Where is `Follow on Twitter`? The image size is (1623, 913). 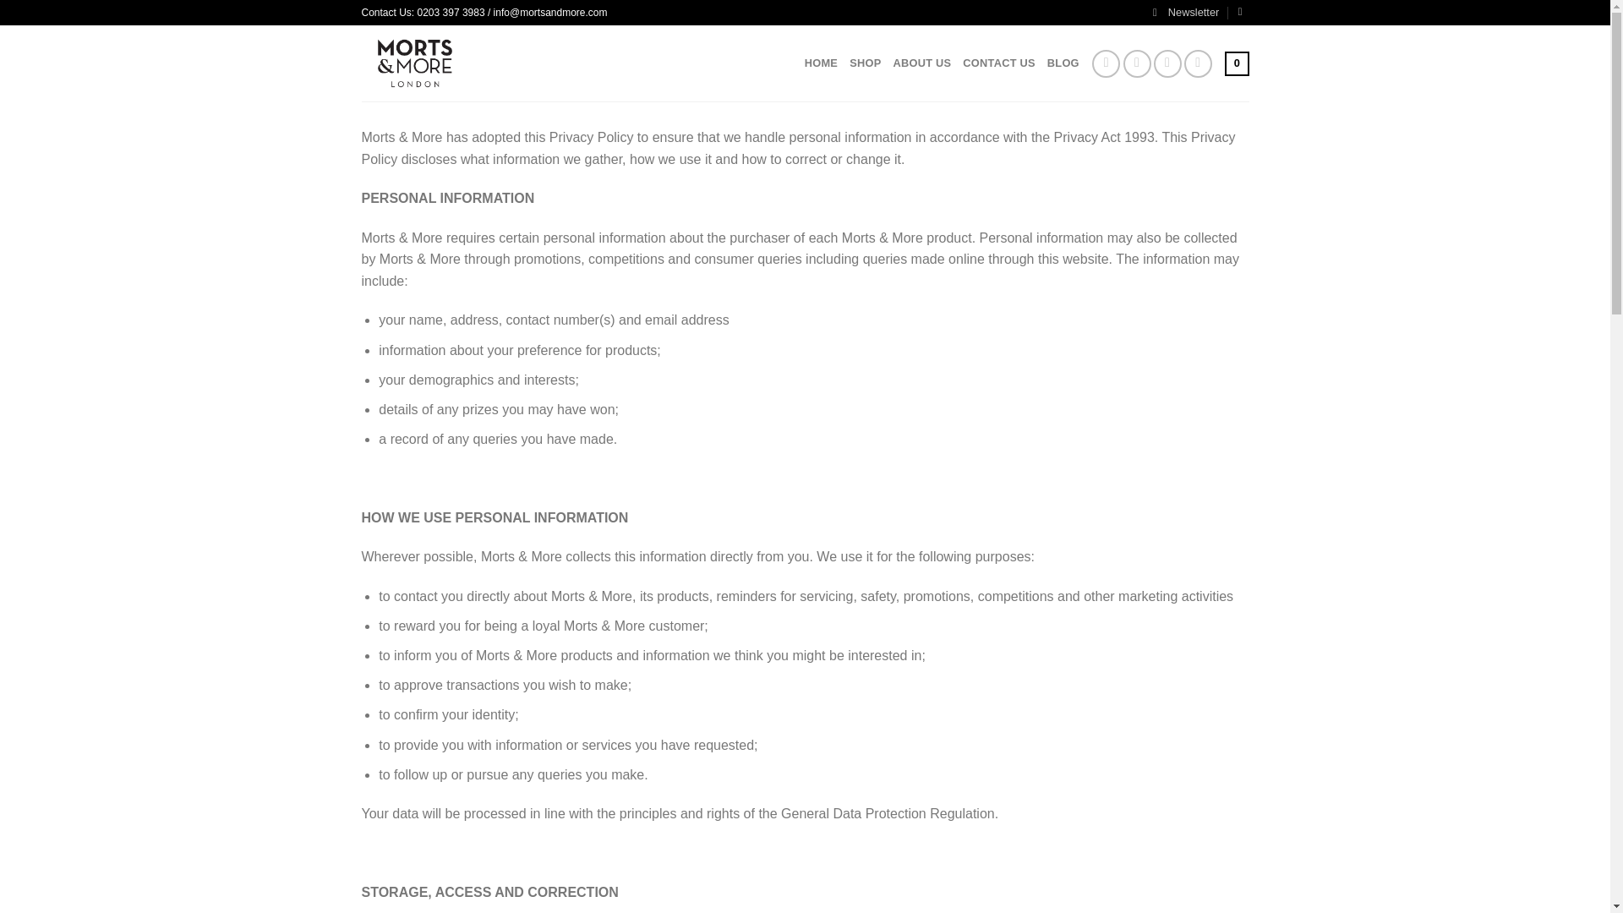 Follow on Twitter is located at coordinates (1136, 63).